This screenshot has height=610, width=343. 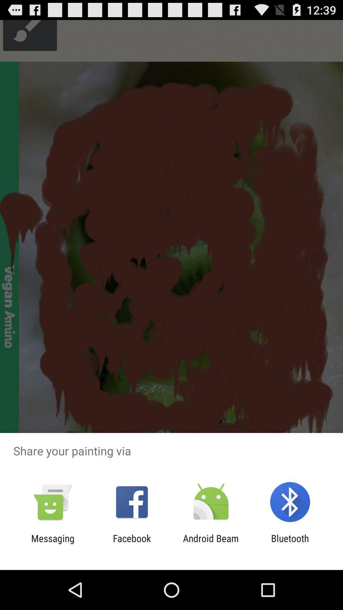 What do you see at coordinates (53, 544) in the screenshot?
I see `open messaging icon` at bounding box center [53, 544].